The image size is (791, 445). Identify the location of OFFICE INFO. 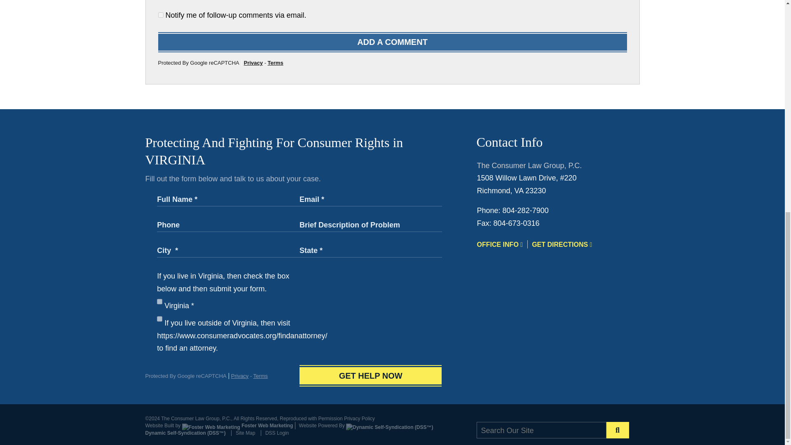
(500, 244).